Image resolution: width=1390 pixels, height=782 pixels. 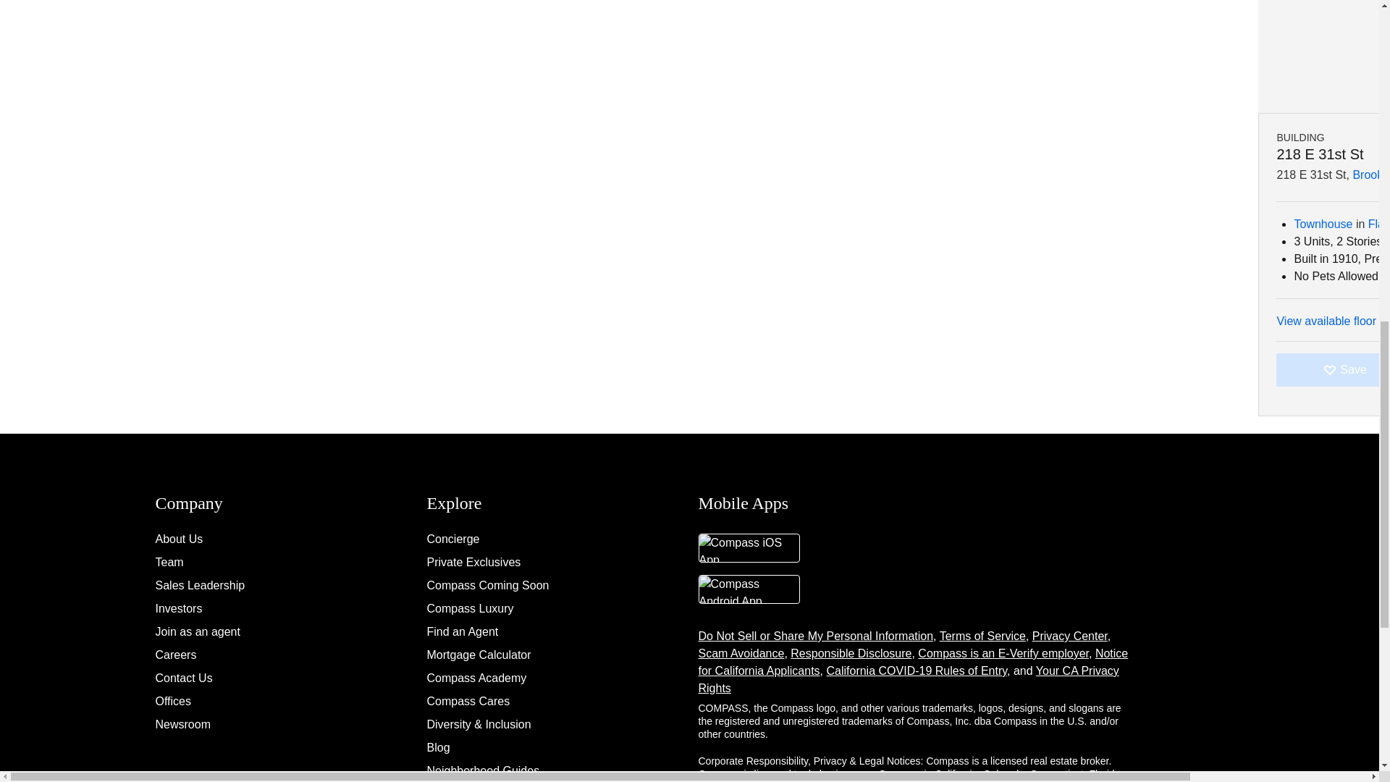 I want to click on Brooklyn, NY 11226, so click(x=1371, y=1).